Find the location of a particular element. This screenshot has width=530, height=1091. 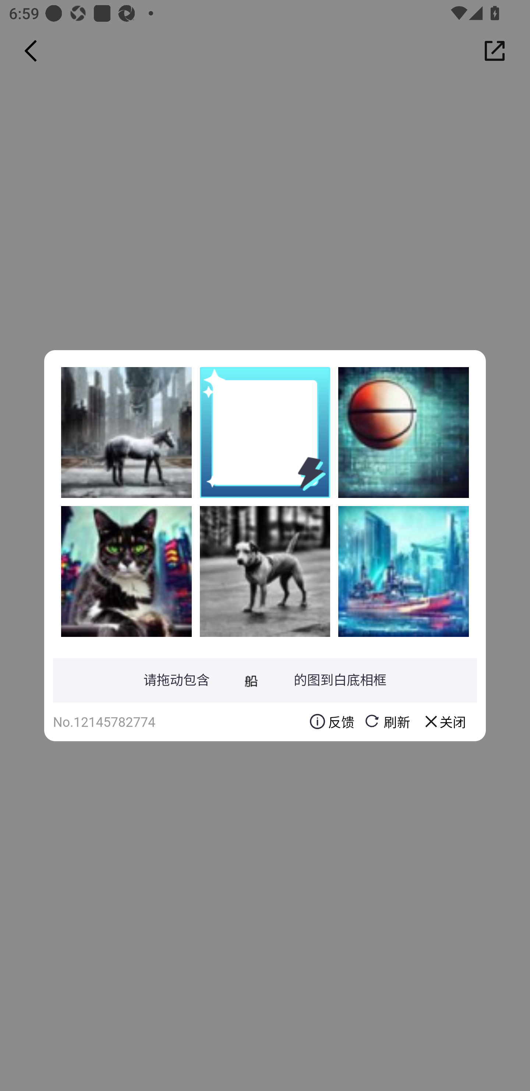

+ is located at coordinates (126, 571).